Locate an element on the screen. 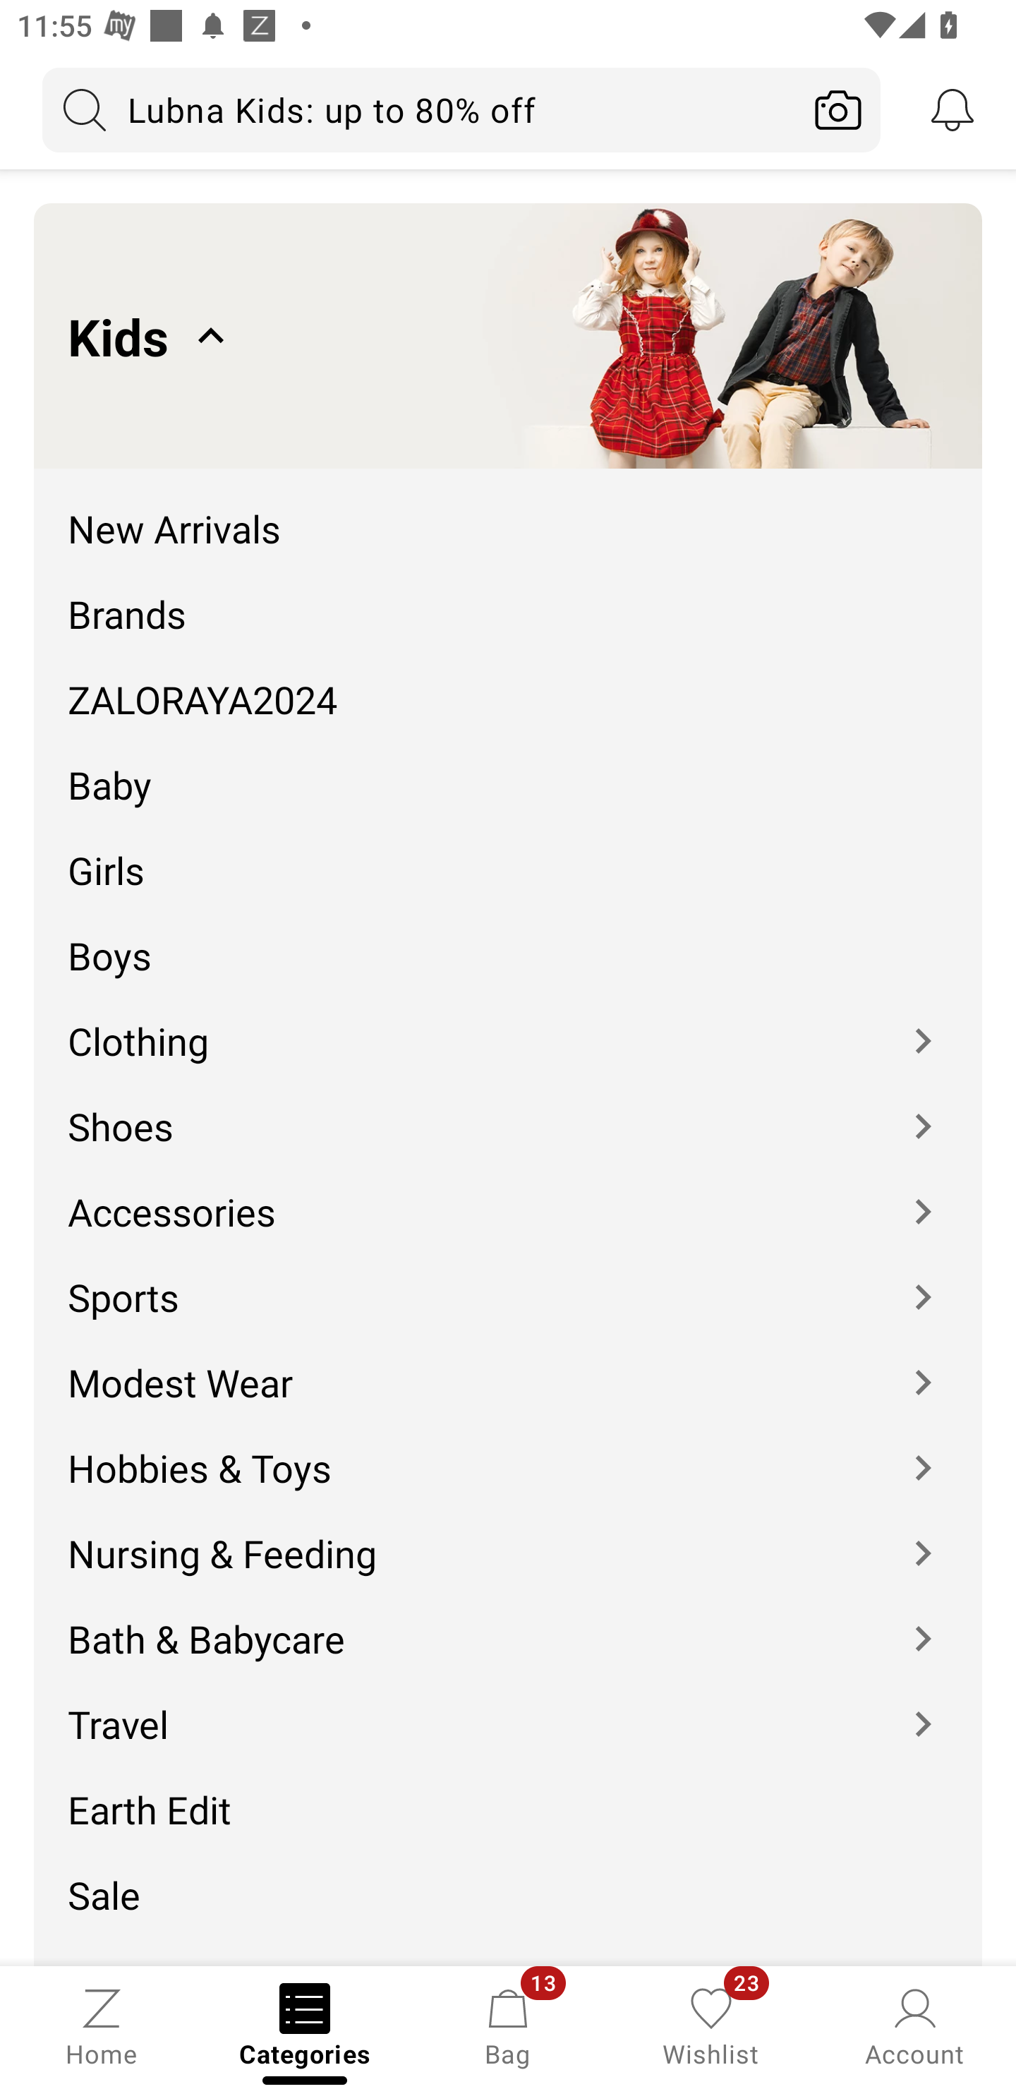  Boys is located at coordinates (508, 939).